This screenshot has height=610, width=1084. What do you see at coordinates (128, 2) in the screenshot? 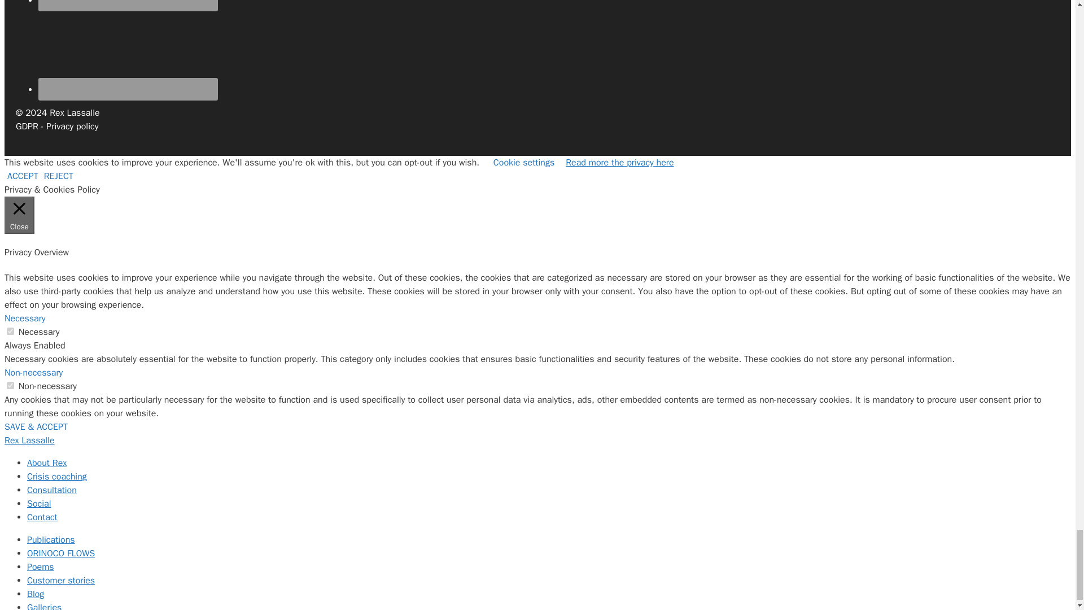
I see `LinkedIn` at bounding box center [128, 2].